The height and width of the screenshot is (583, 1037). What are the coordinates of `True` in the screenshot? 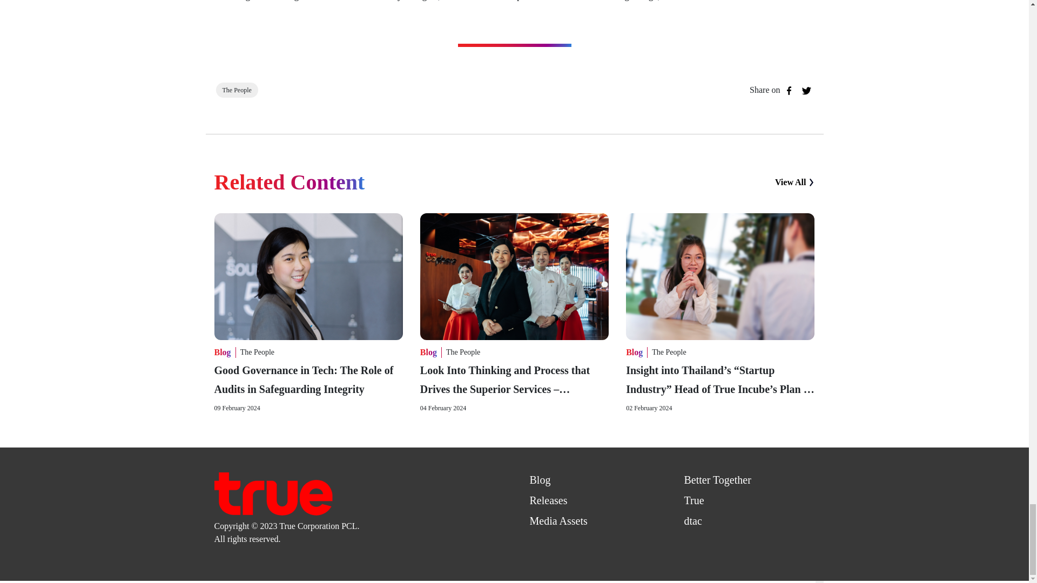 It's located at (693, 500).